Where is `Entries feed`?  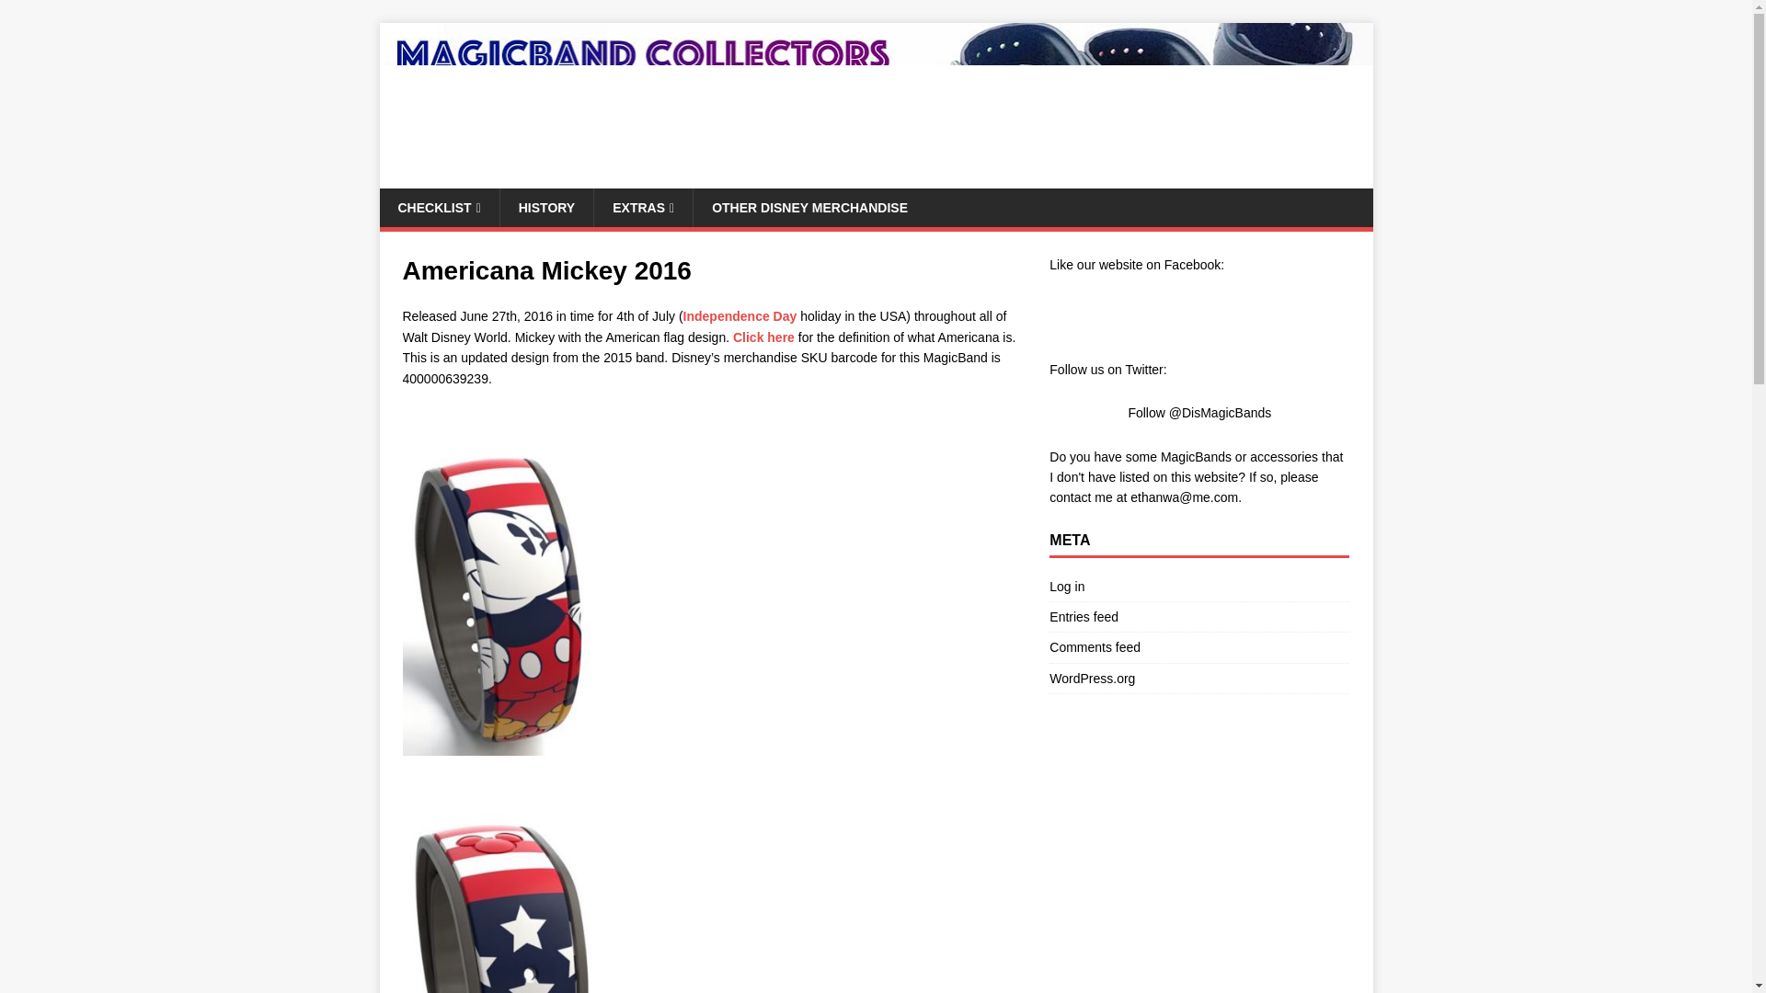 Entries feed is located at coordinates (1198, 616).